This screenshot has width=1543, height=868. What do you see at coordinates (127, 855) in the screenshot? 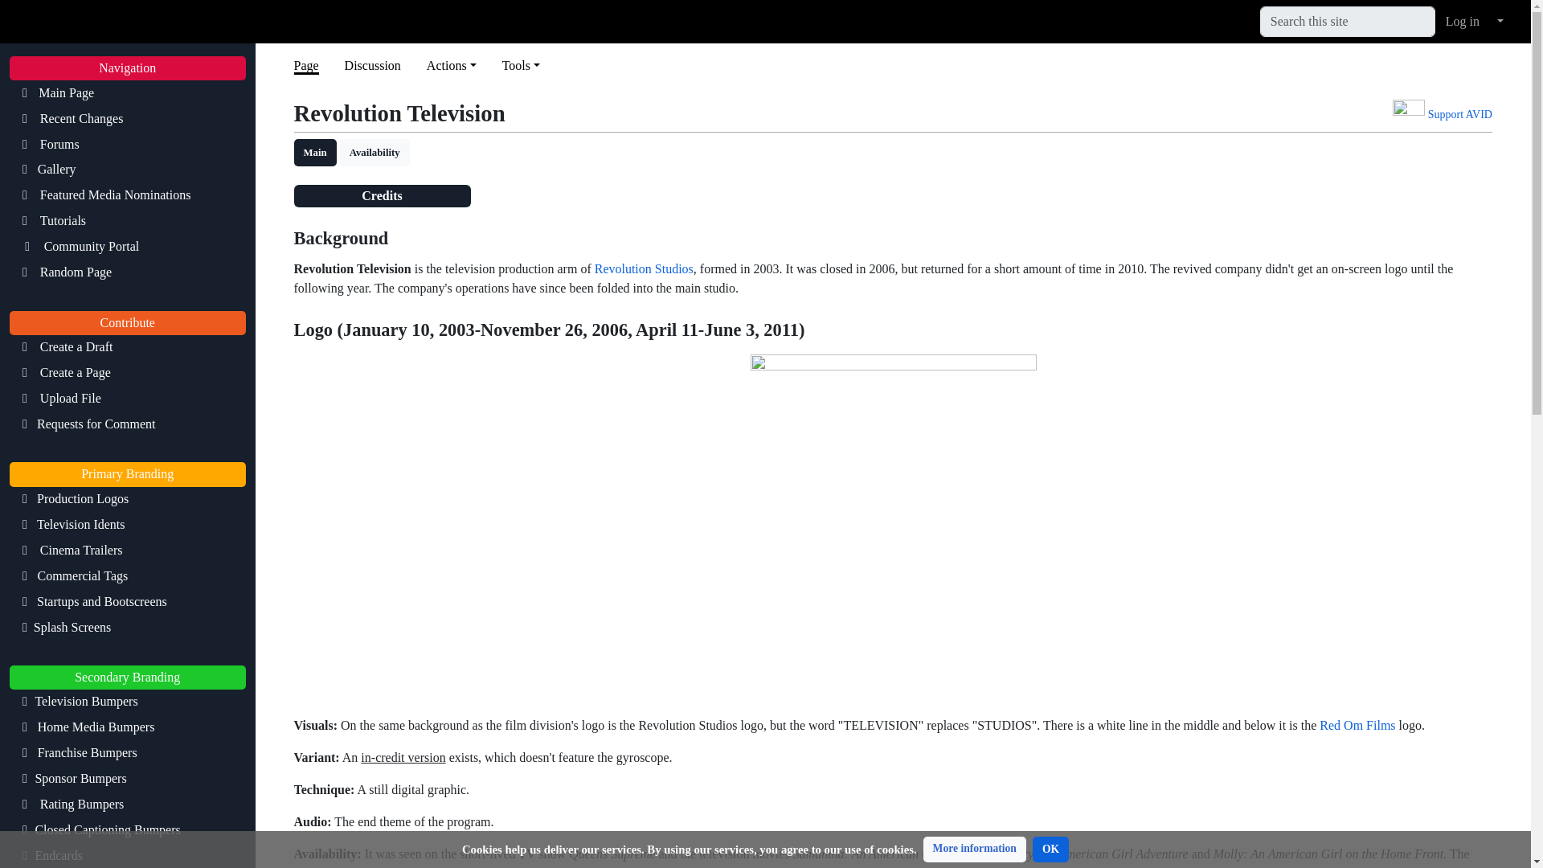
I see `Endcards` at bounding box center [127, 855].